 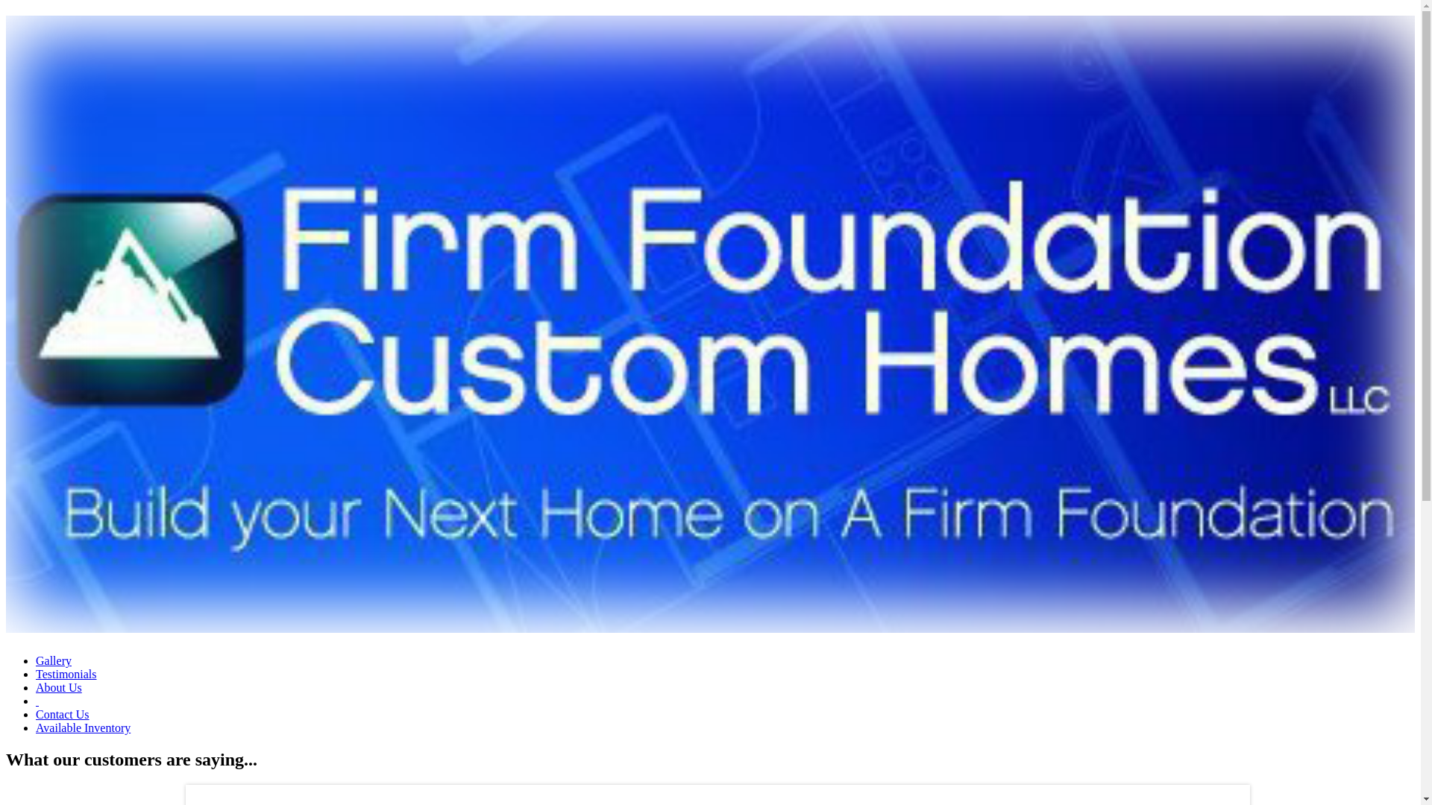 I want to click on Gallery, so click(x=54, y=660).